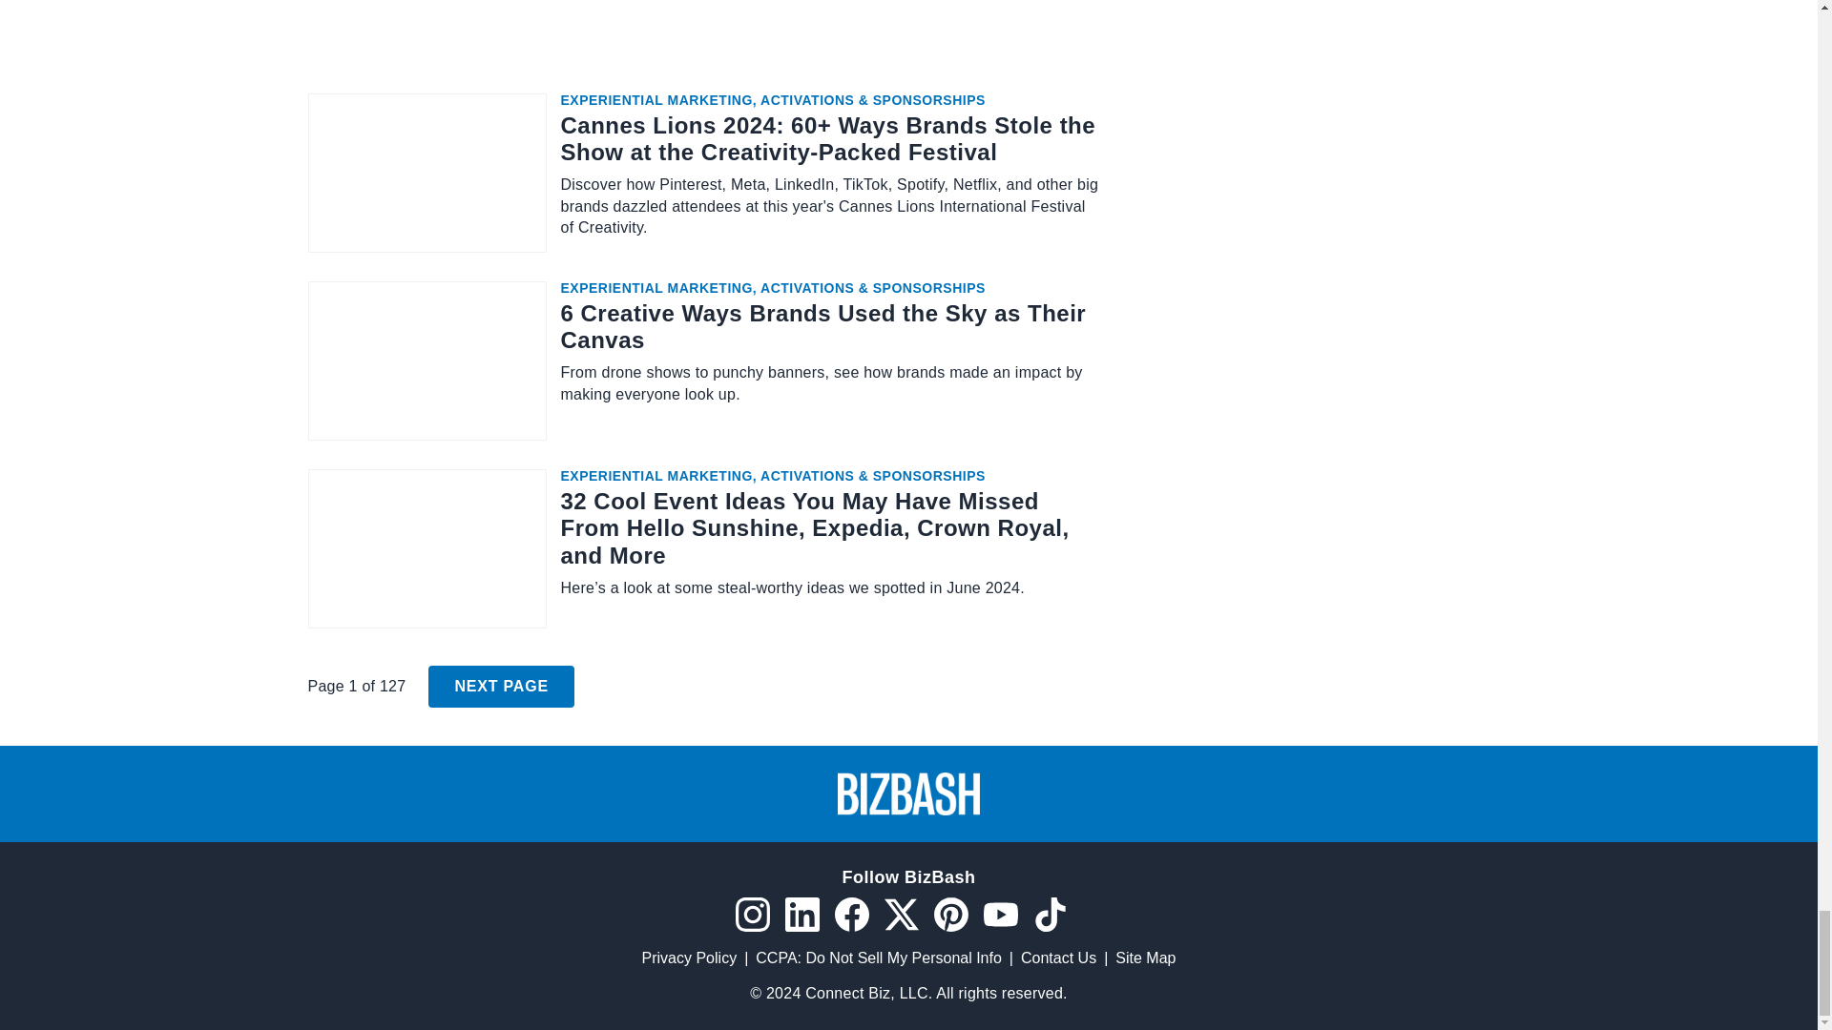 The image size is (1832, 1030). What do you see at coordinates (999, 914) in the screenshot?
I see `YouTube icon` at bounding box center [999, 914].